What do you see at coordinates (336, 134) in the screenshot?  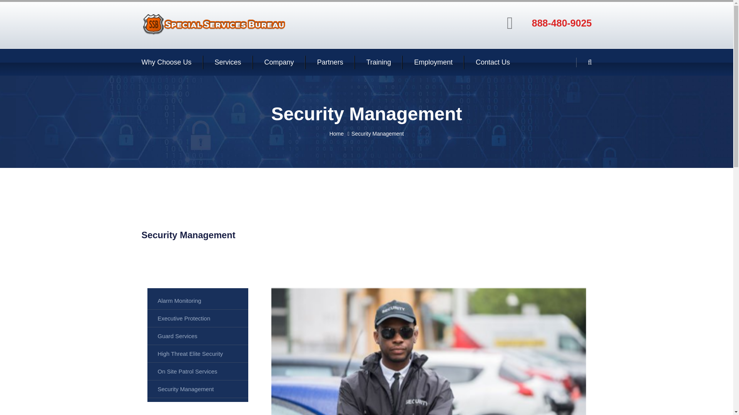 I see `Home` at bounding box center [336, 134].